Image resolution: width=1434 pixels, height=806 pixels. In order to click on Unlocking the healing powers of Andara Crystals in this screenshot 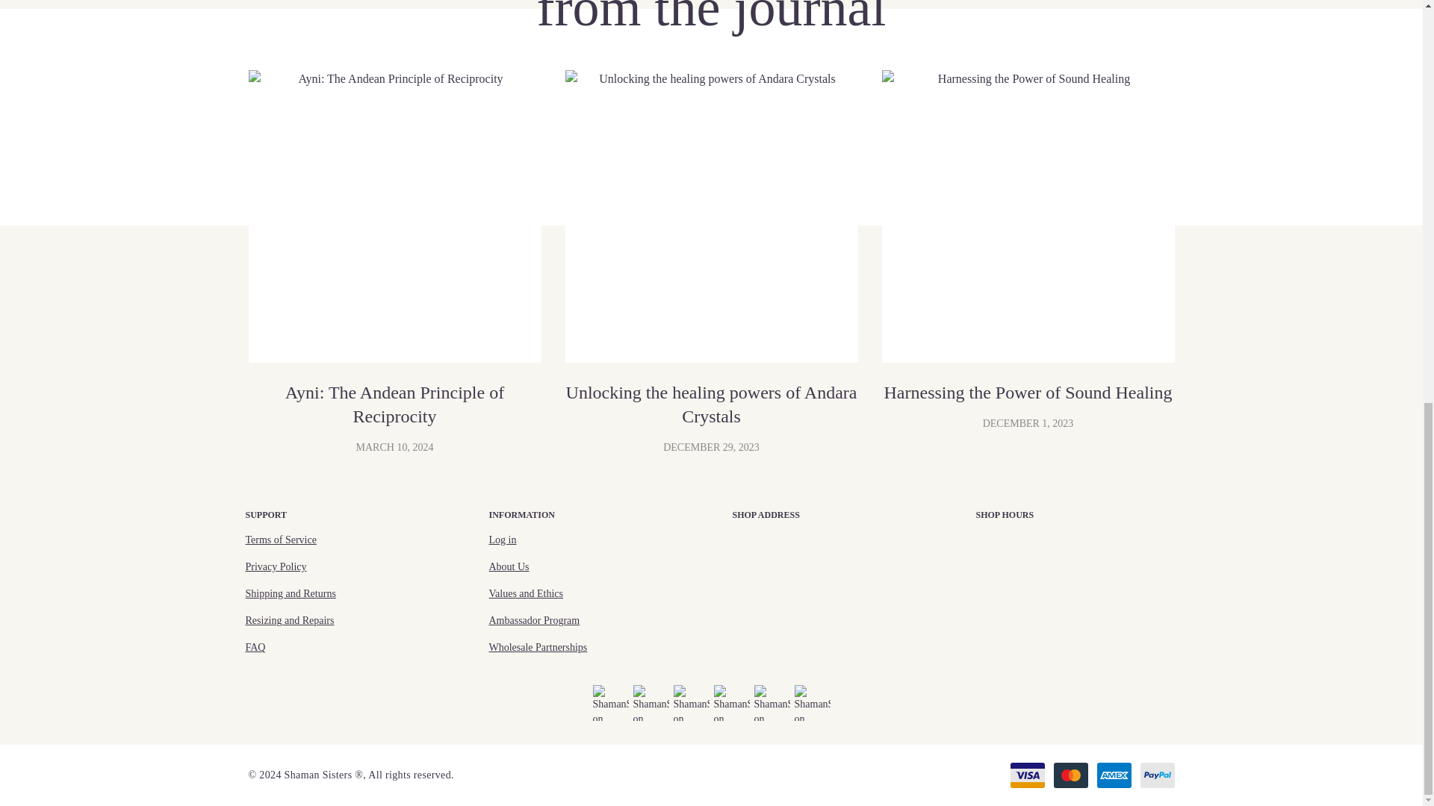, I will do `click(711, 216)`.